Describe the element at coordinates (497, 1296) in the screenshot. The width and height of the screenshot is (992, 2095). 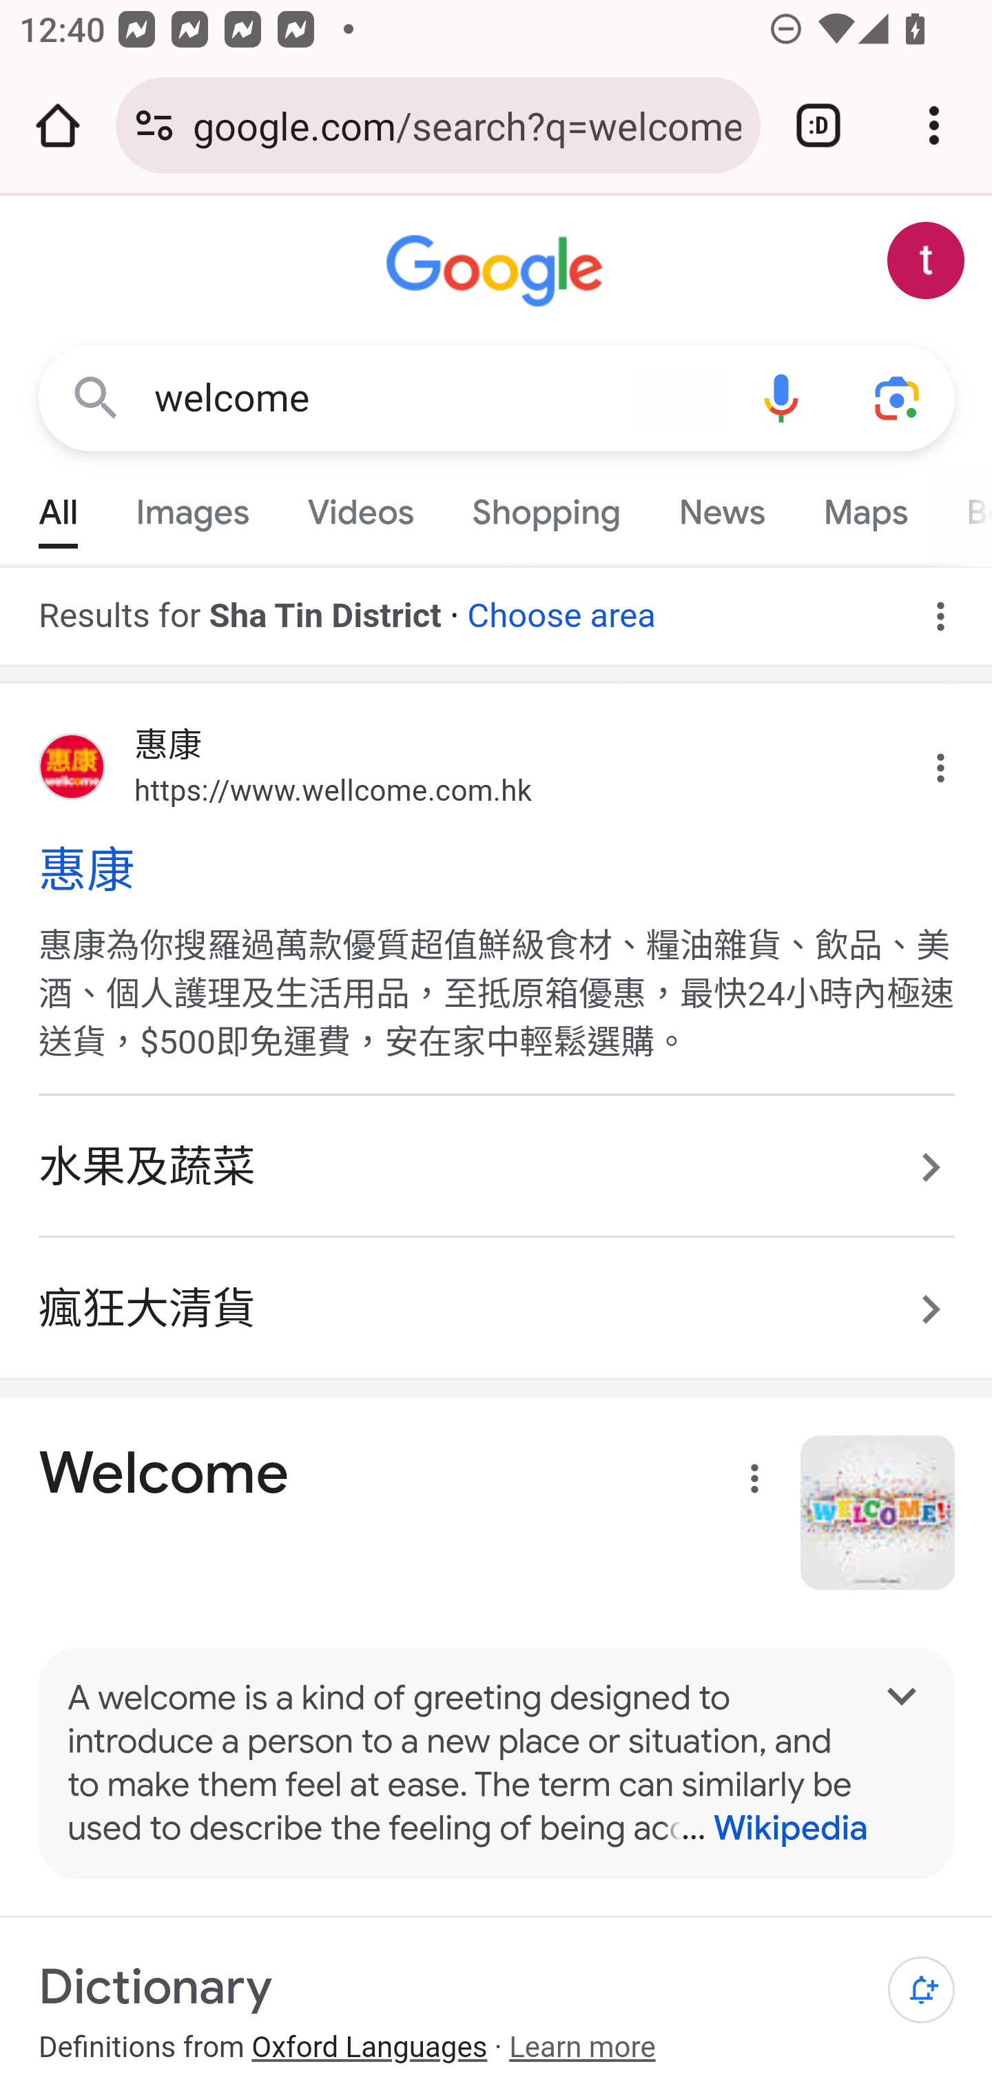
I see `瘋狂大清貨` at that location.